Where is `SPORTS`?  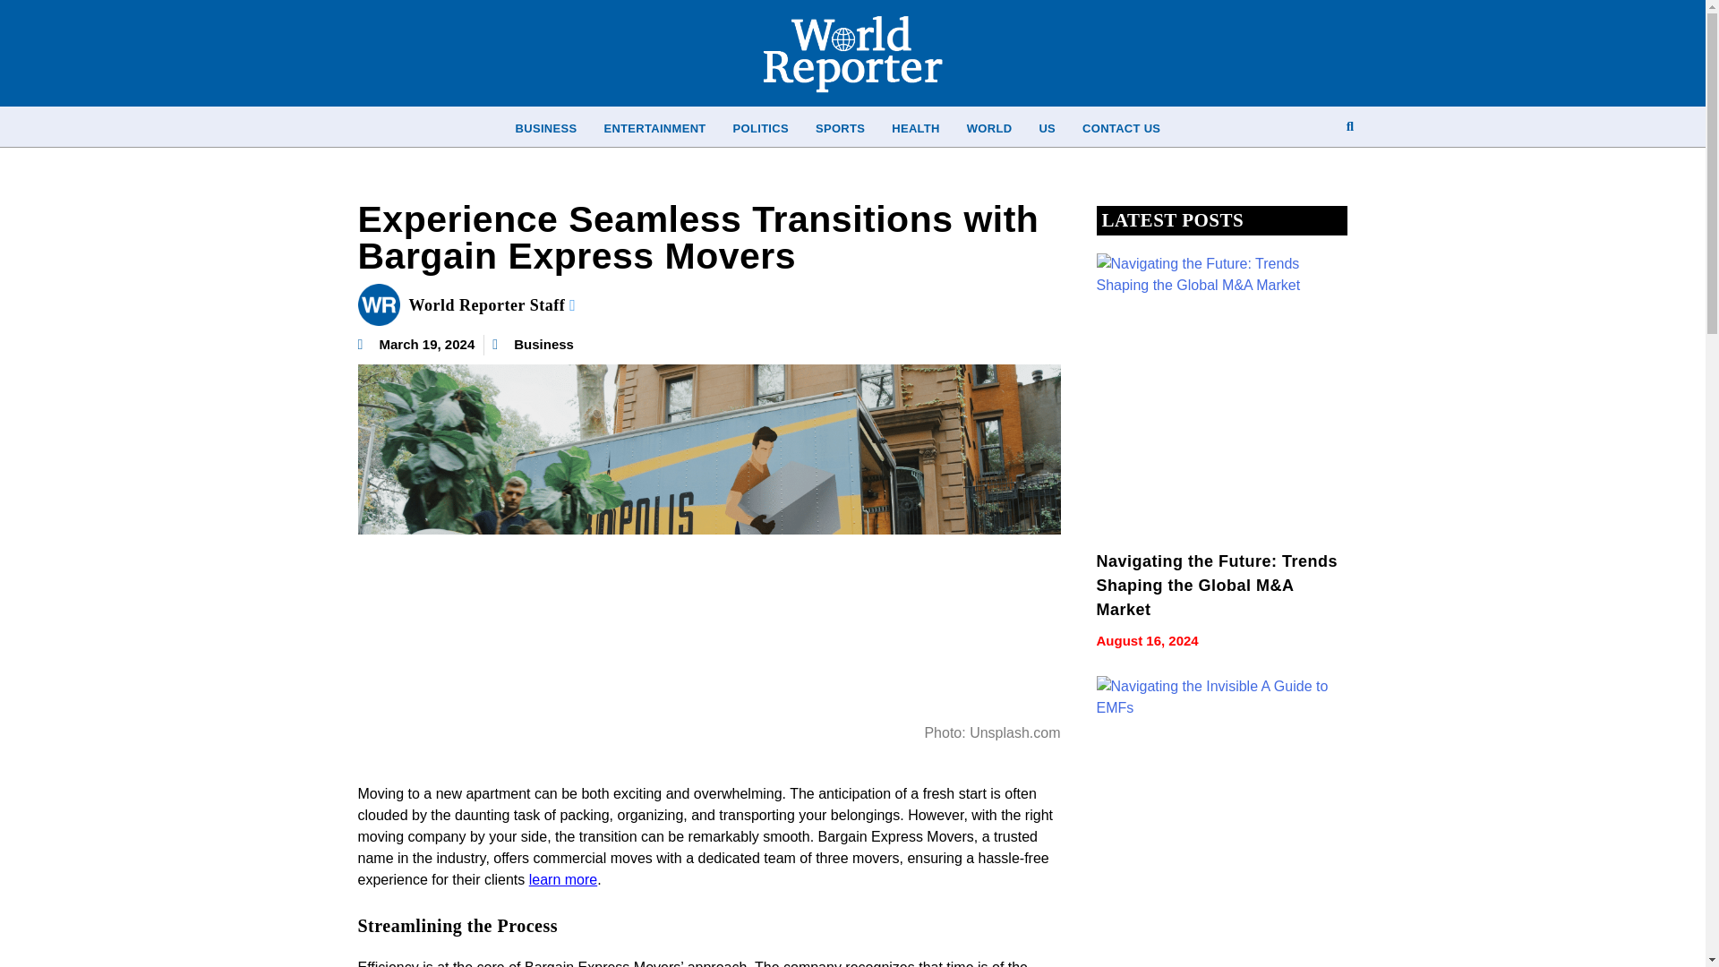
SPORTS is located at coordinates (840, 128).